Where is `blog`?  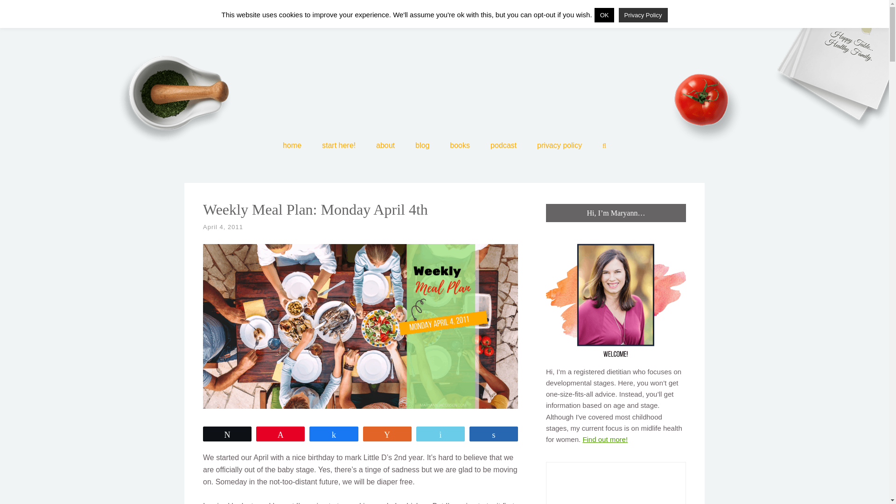 blog is located at coordinates (422, 147).